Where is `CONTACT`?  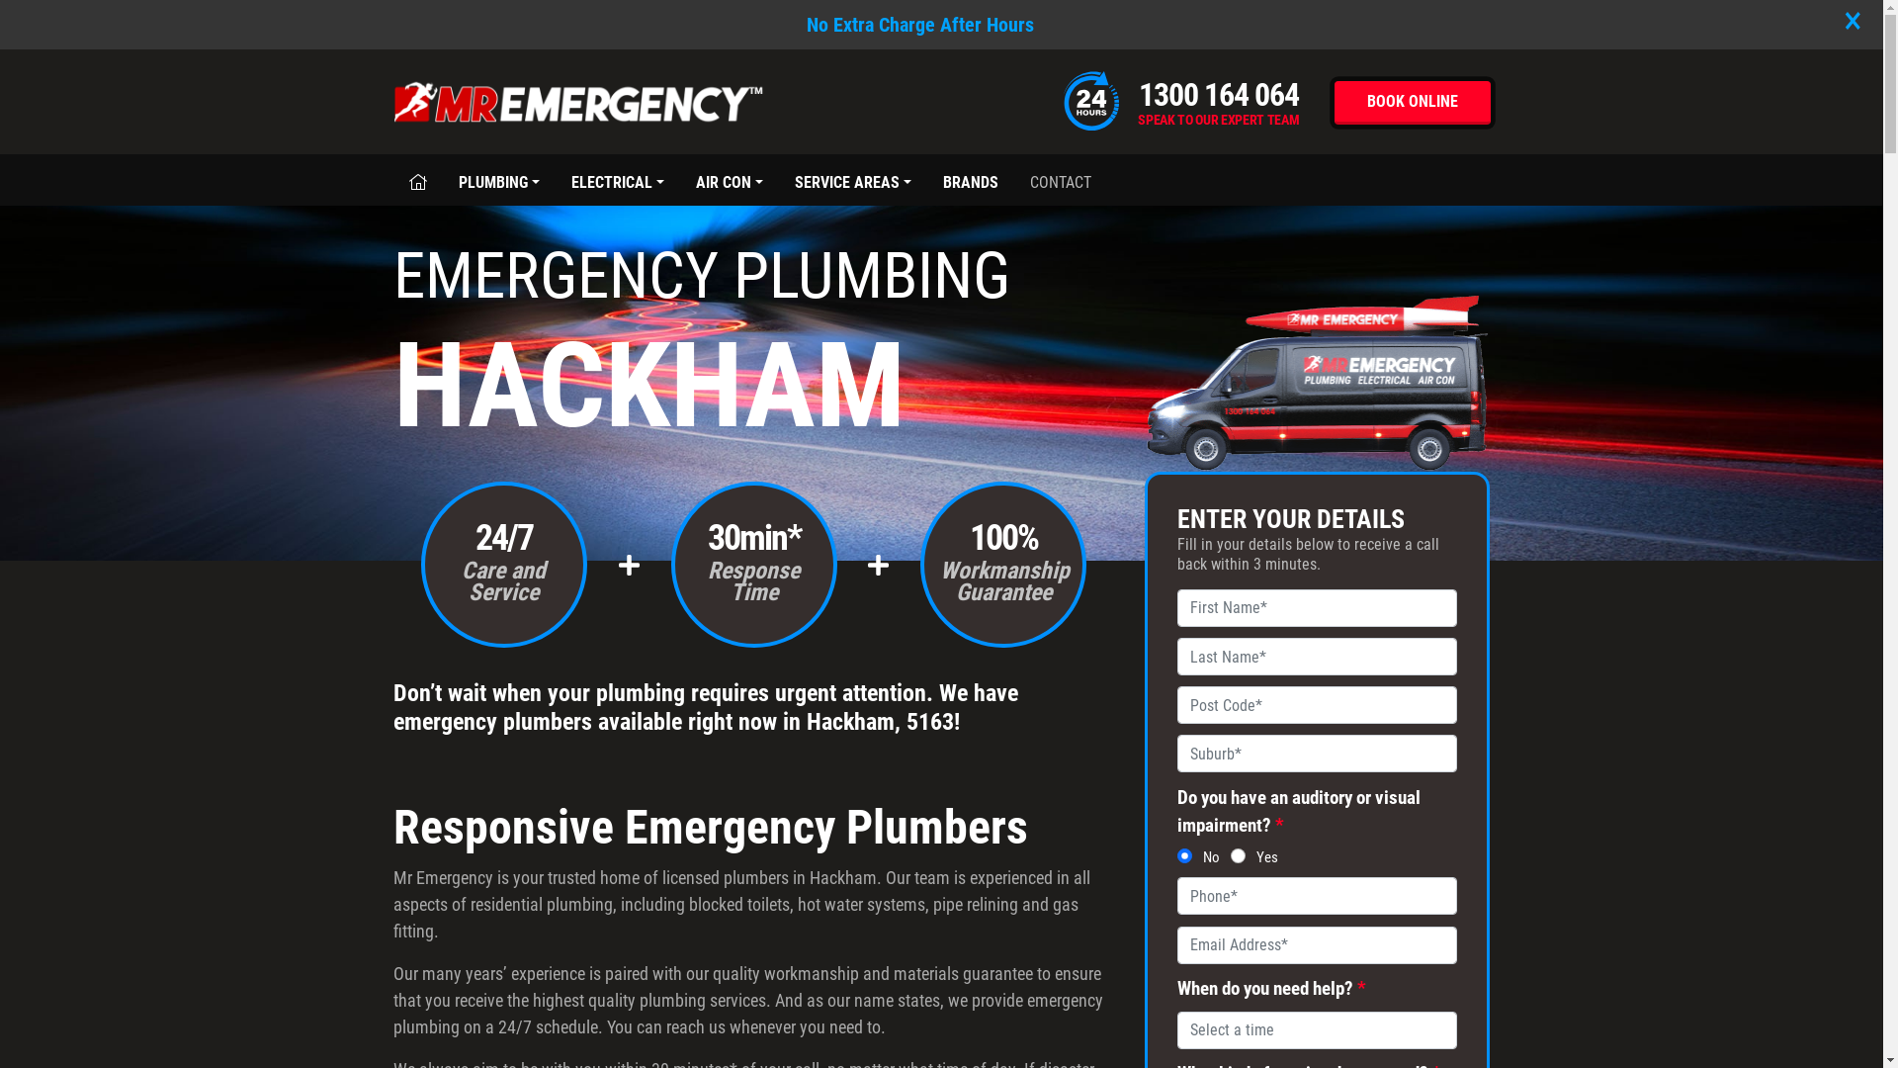 CONTACT is located at coordinates (1061, 181).